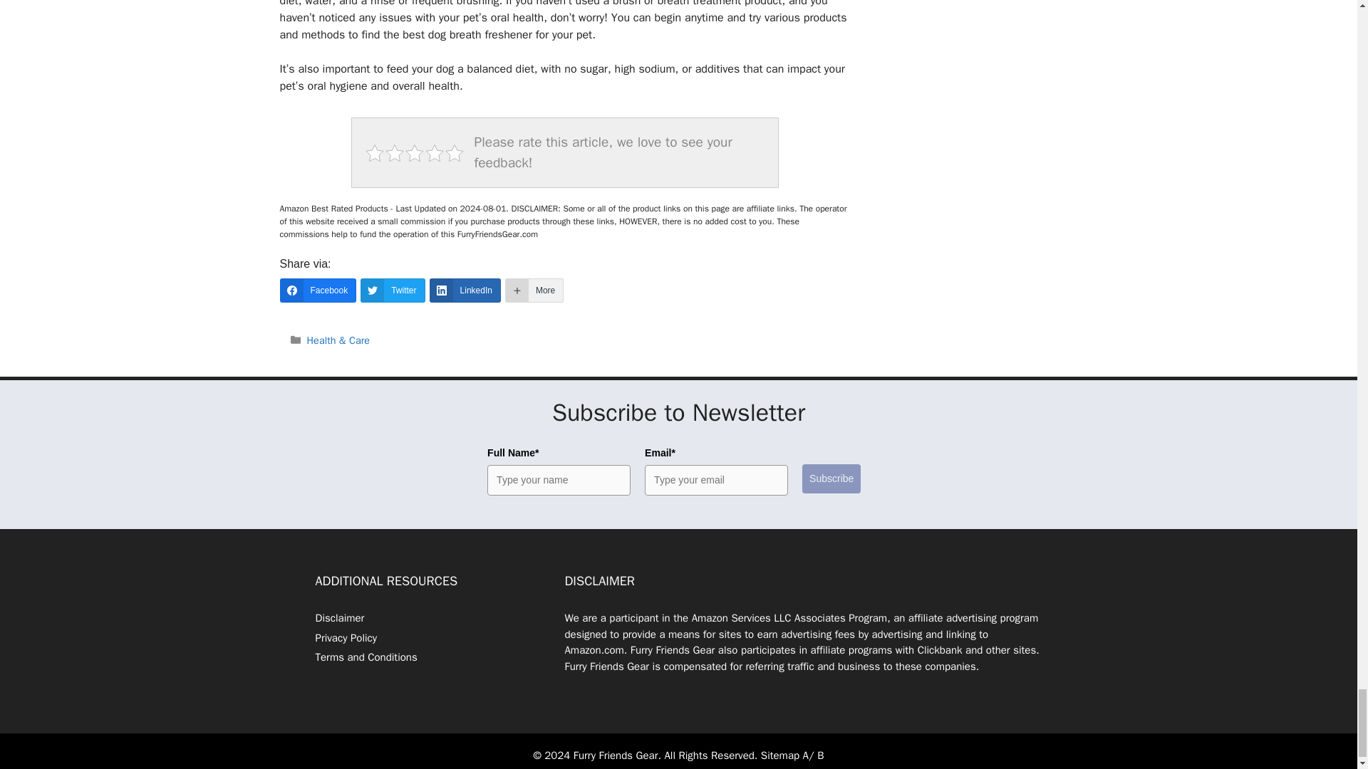 This screenshot has width=1368, height=769. What do you see at coordinates (392, 291) in the screenshot?
I see `Twitter` at bounding box center [392, 291].